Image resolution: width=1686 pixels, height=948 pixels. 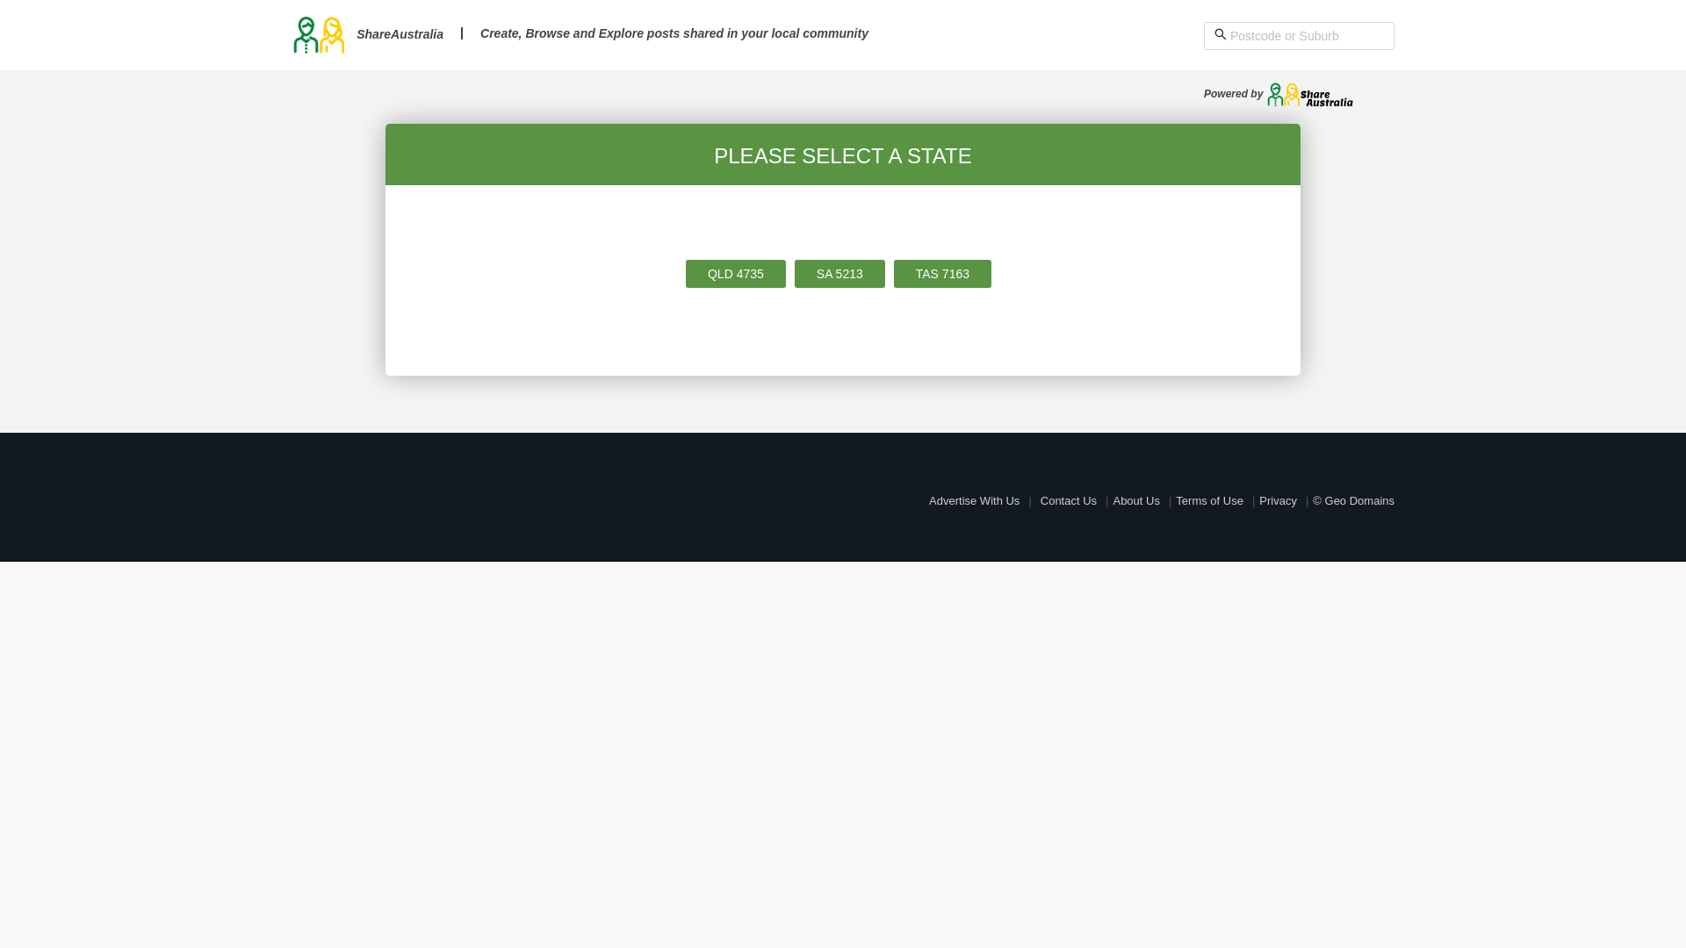 I want to click on Contact Us, so click(x=1069, y=500).